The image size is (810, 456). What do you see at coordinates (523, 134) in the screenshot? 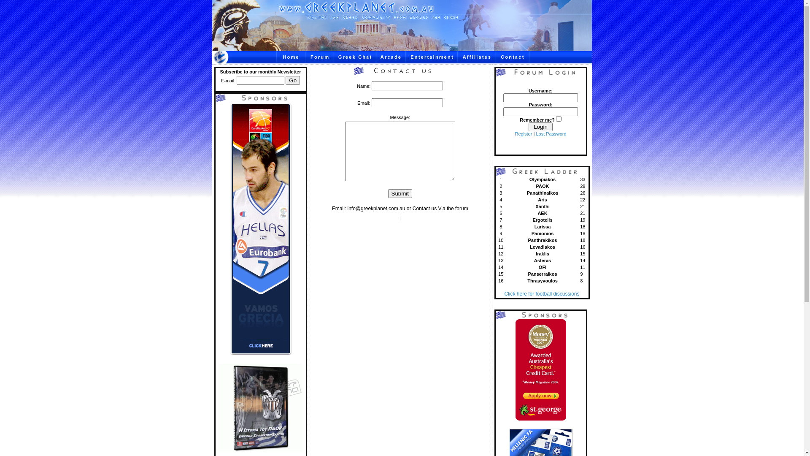
I see `Register` at bounding box center [523, 134].